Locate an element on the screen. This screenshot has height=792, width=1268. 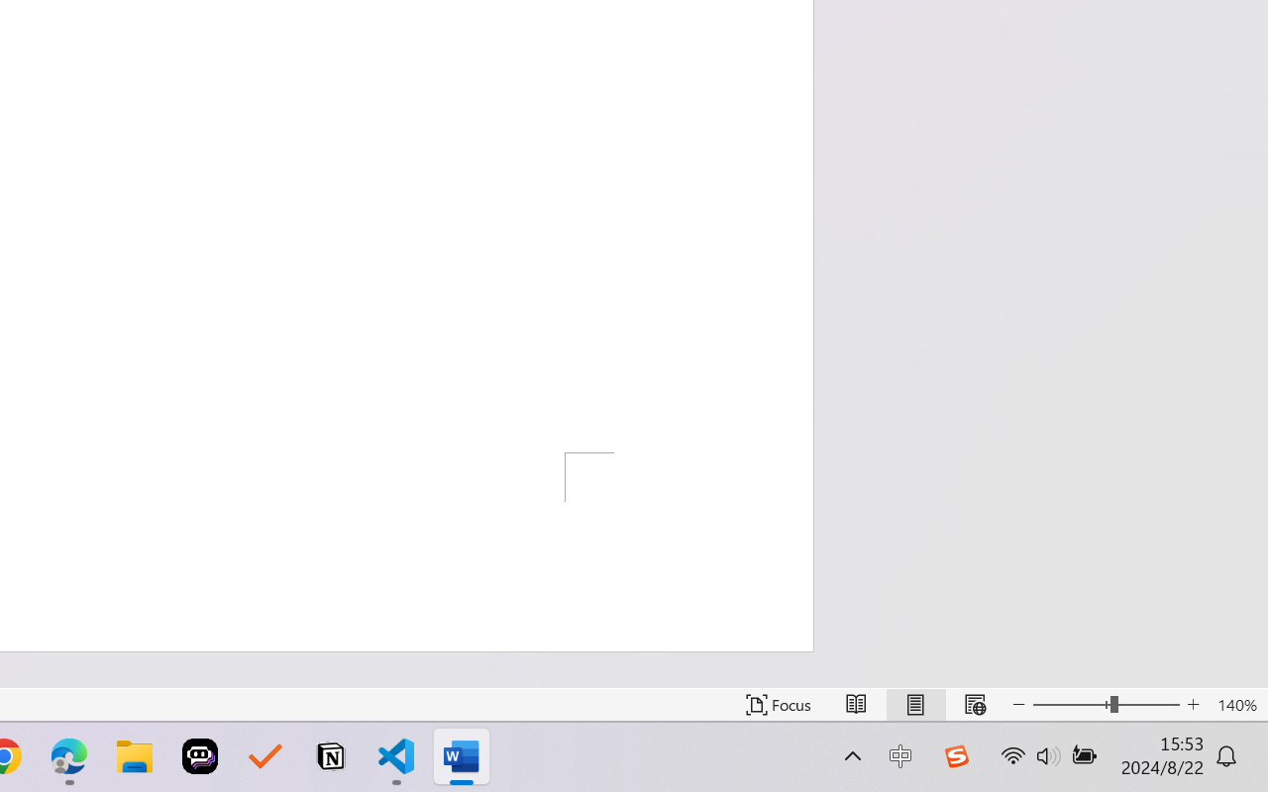
Zoom In is located at coordinates (1193, 705).